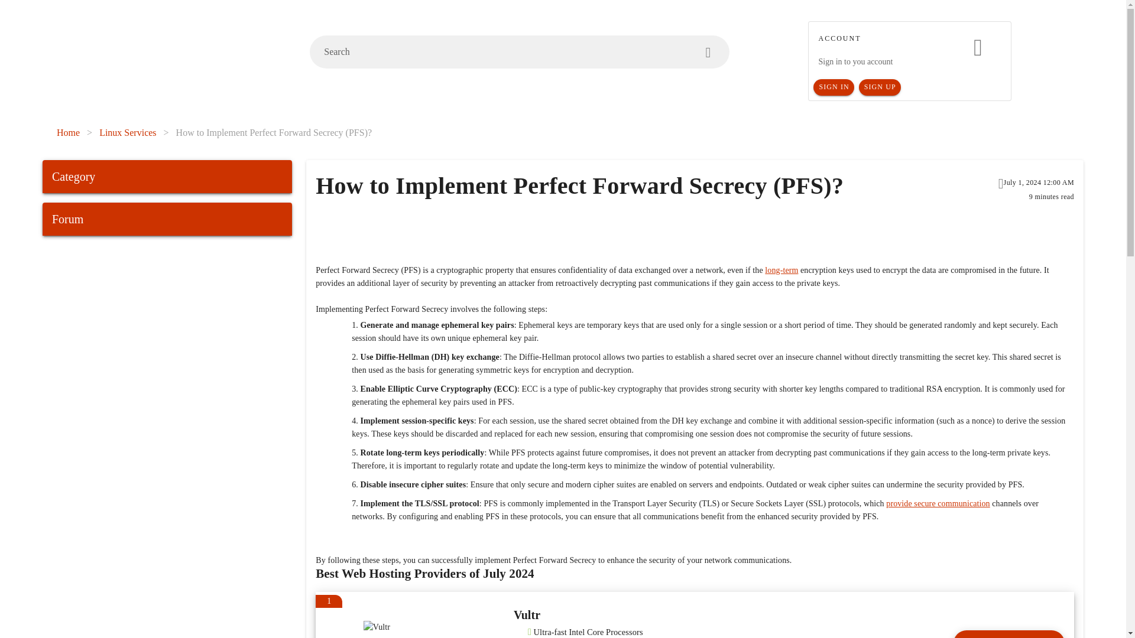  I want to click on Home, so click(68, 132).